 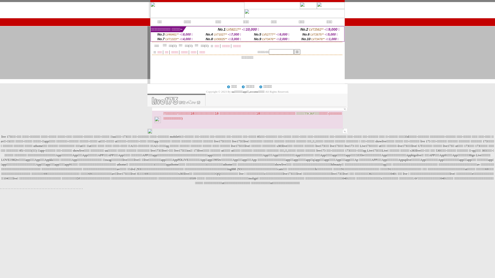 I want to click on ., so click(x=13, y=188).